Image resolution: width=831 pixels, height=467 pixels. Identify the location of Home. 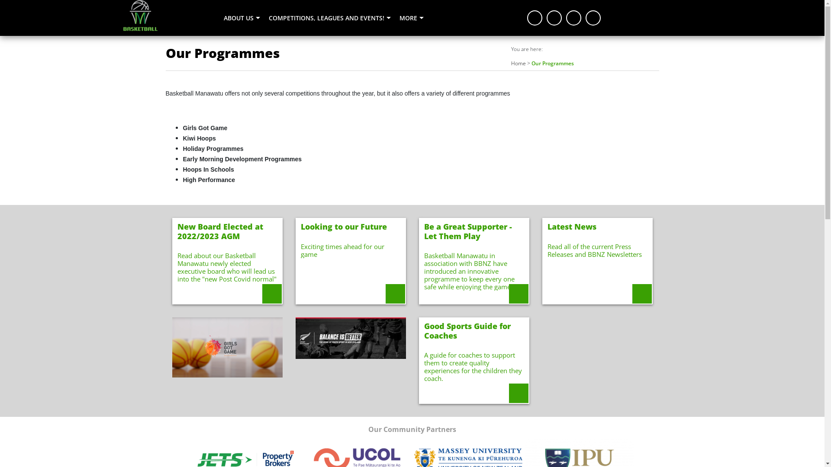
(518, 63).